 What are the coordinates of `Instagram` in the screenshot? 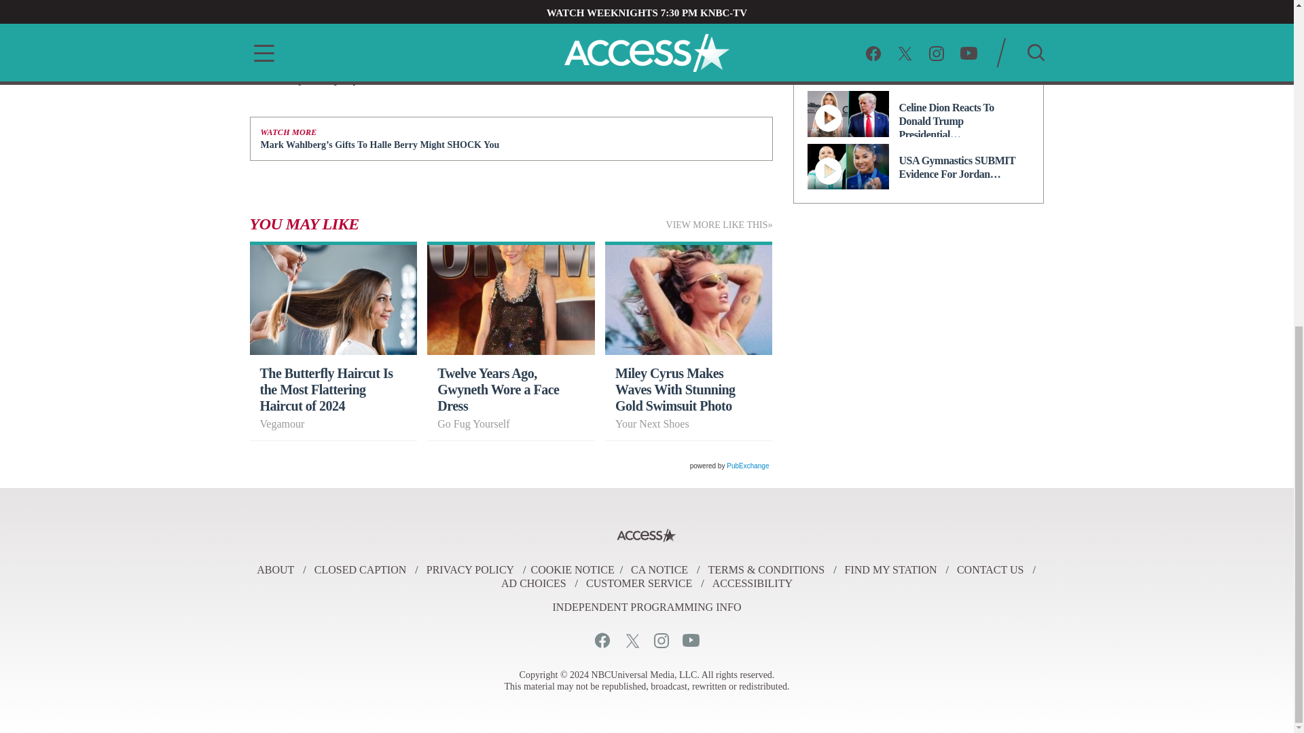 It's located at (660, 640).